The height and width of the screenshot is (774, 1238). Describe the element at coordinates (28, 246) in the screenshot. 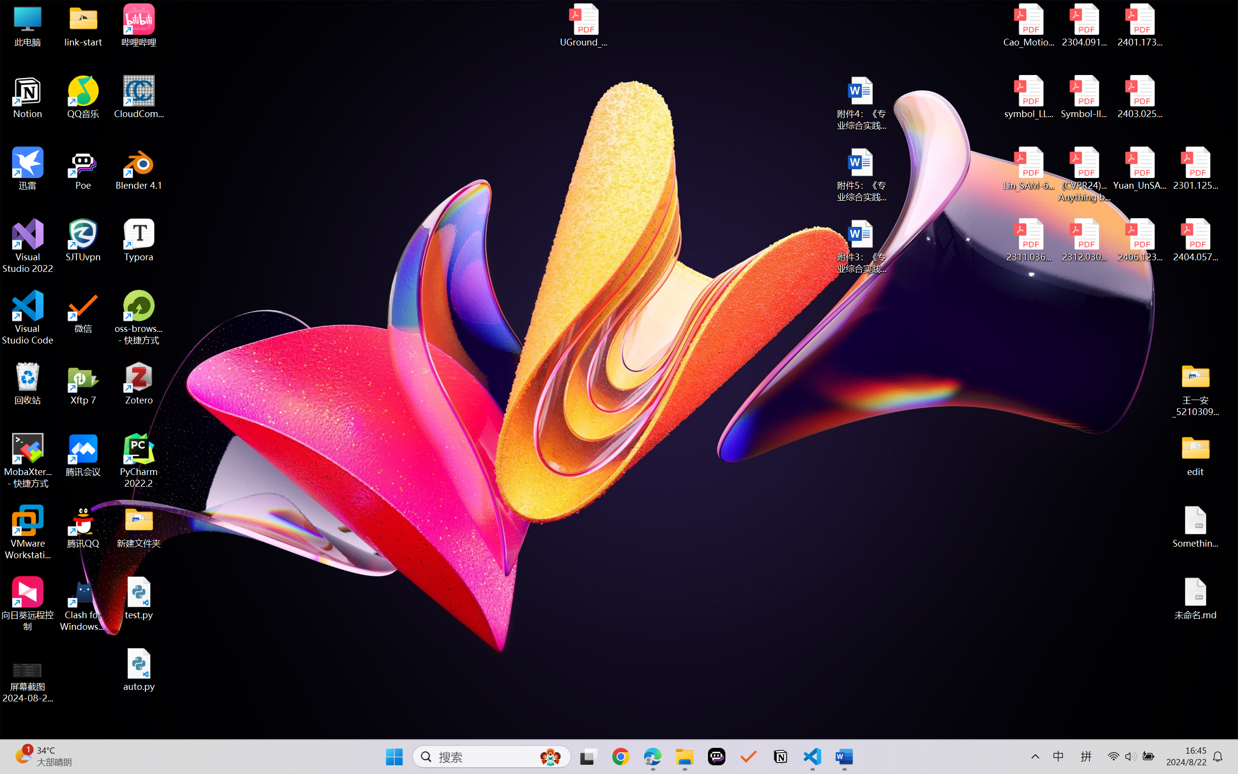

I see `Visual Studio 2022` at that location.